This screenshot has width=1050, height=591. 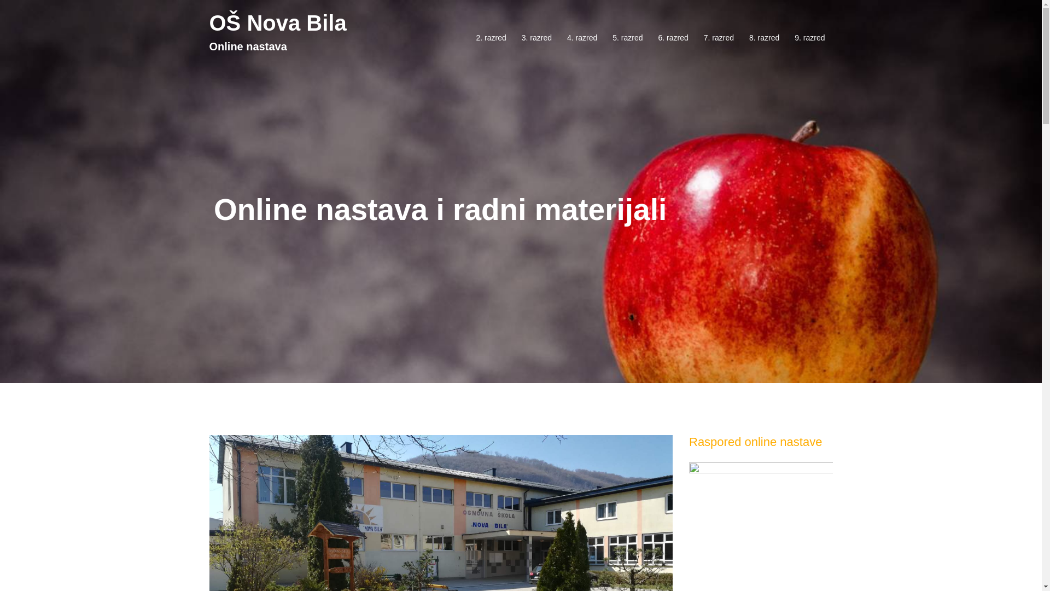 I want to click on 8. razred, so click(x=765, y=38).